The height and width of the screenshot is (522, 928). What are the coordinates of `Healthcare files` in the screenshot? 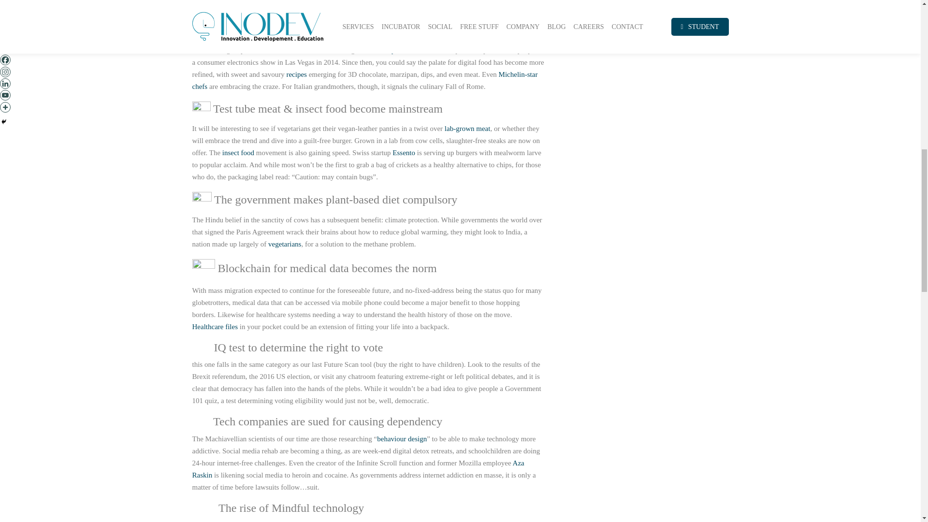 It's located at (215, 327).